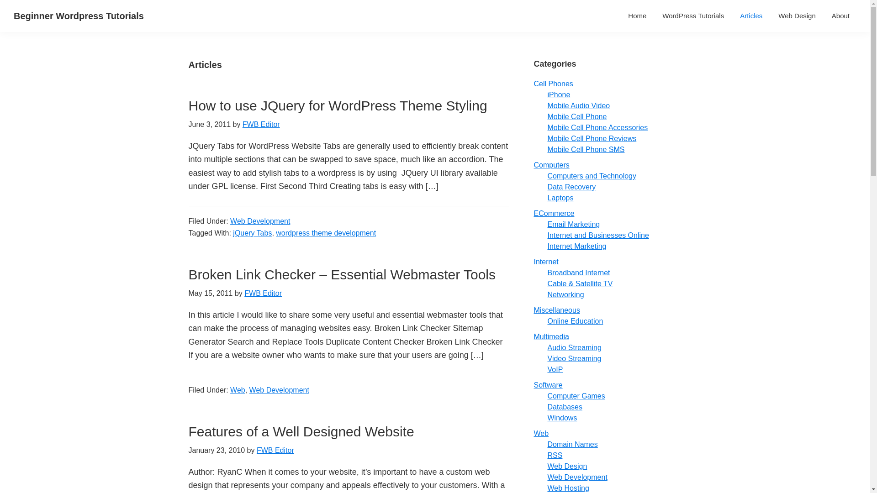  Describe the element at coordinates (279, 390) in the screenshot. I see `Web Development` at that location.